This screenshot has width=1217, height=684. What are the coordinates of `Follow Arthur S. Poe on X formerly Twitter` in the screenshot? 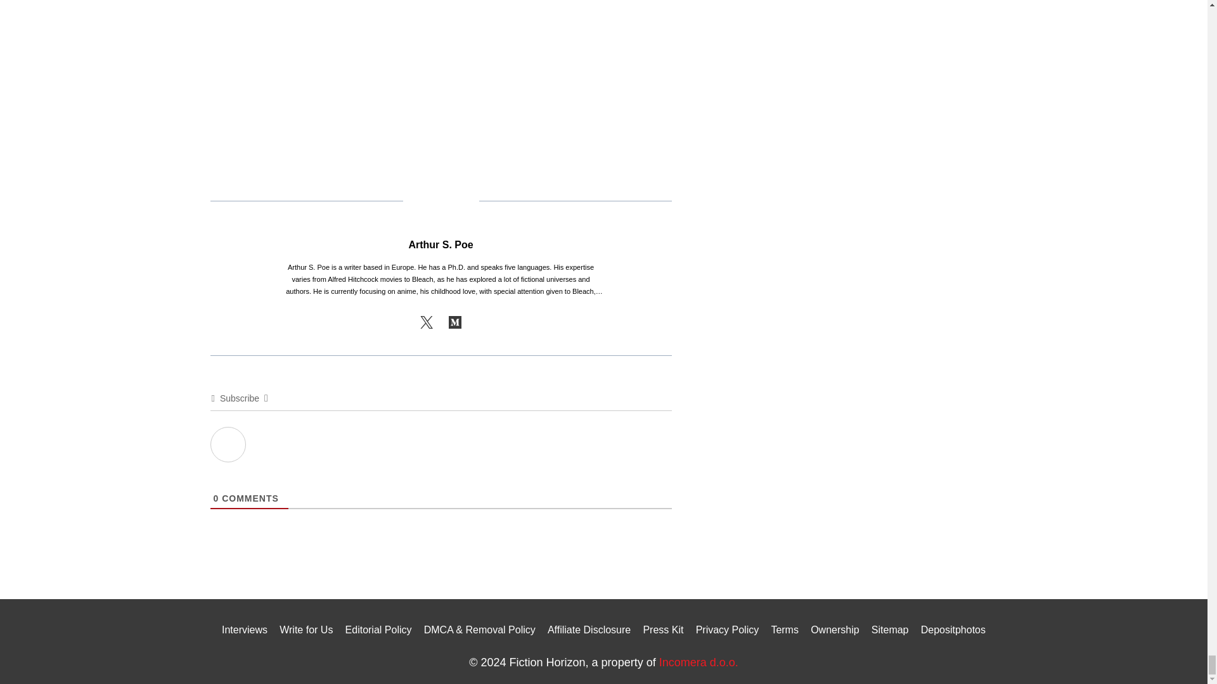 It's located at (426, 322).